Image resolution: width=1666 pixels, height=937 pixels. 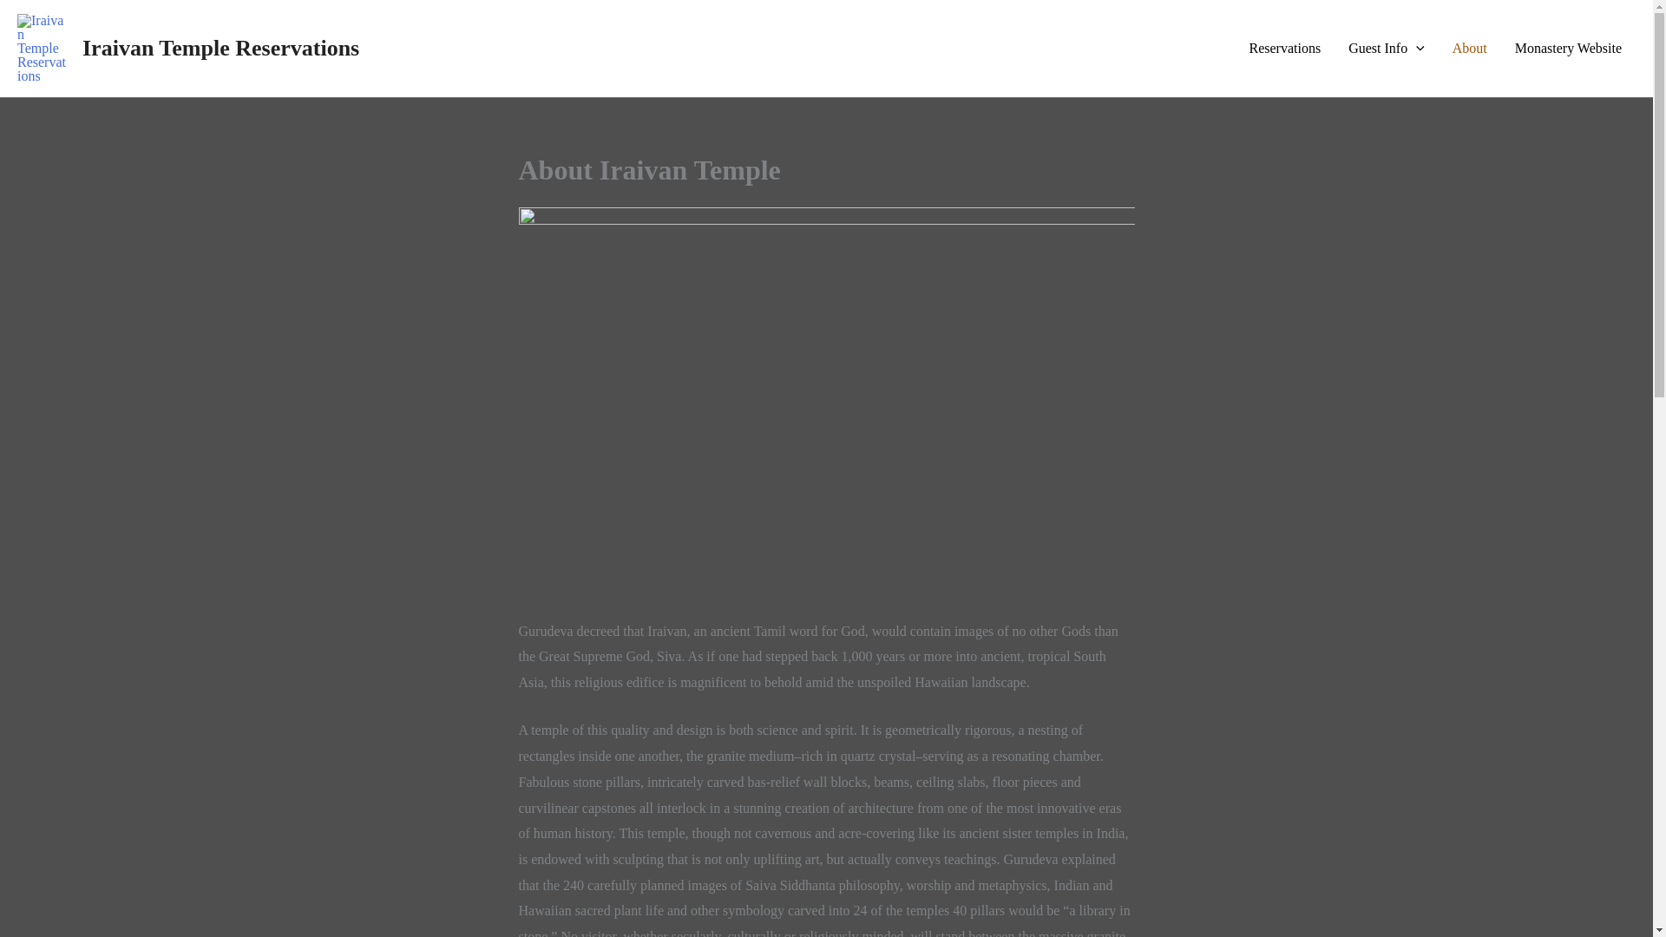 I want to click on About, so click(x=1470, y=49).